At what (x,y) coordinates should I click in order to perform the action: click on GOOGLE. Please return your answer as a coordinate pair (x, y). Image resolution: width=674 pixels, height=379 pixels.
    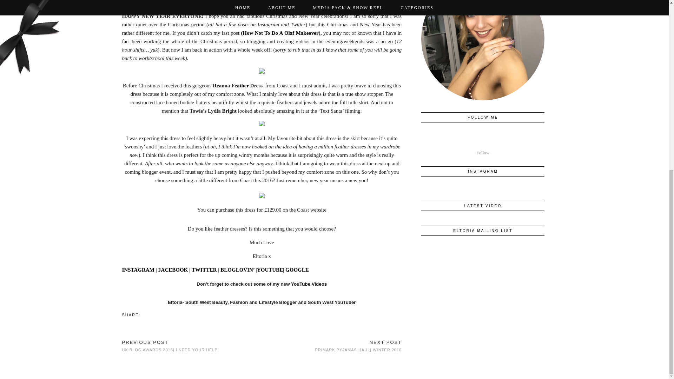
    Looking at the image, I should click on (297, 270).